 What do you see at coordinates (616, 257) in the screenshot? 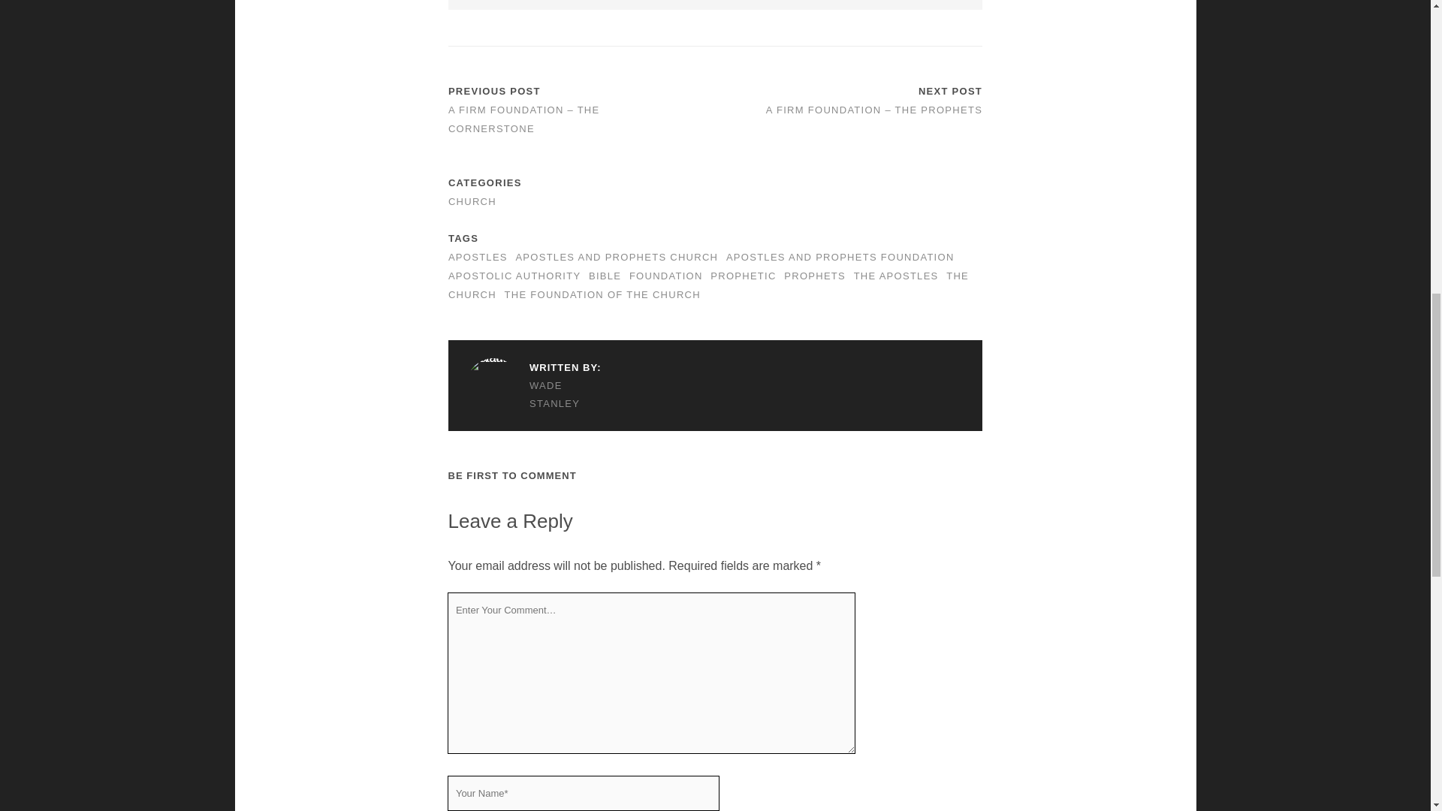
I see `APOSTLES AND PROPHETS CHURCH` at bounding box center [616, 257].